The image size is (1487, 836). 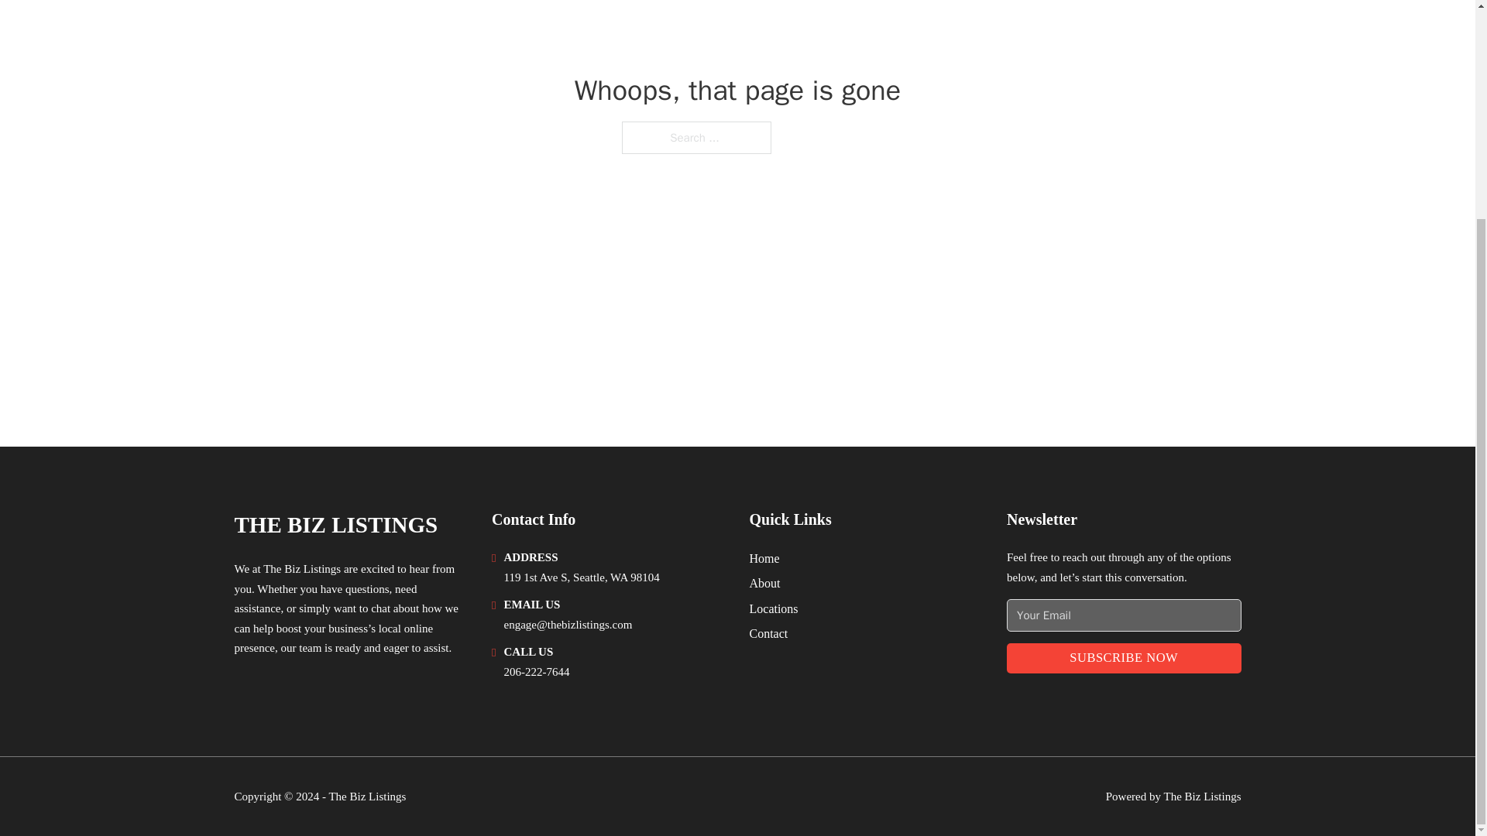 I want to click on Contact, so click(x=768, y=633).